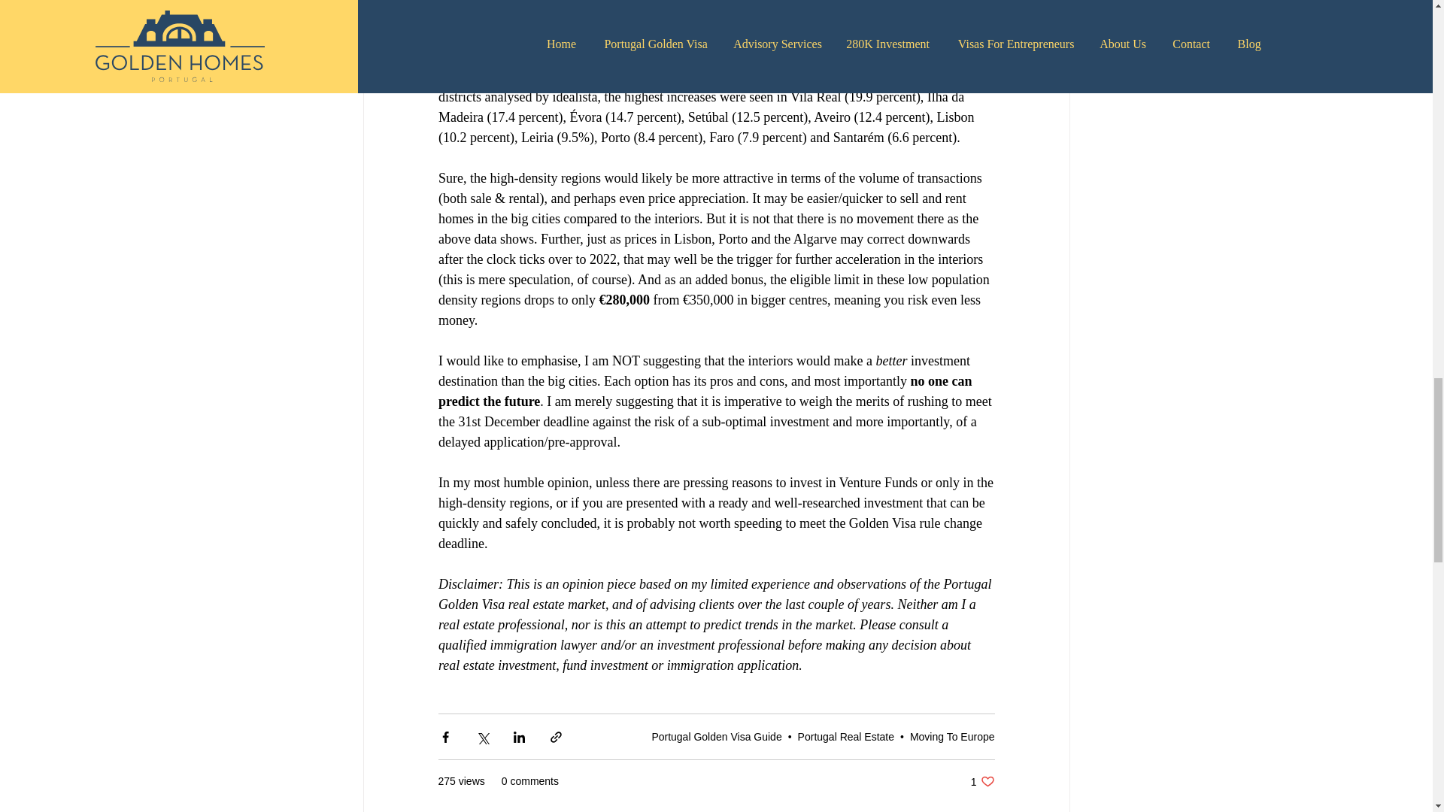  Describe the element at coordinates (845, 737) in the screenshot. I see `Portugal Real Estate` at that location.